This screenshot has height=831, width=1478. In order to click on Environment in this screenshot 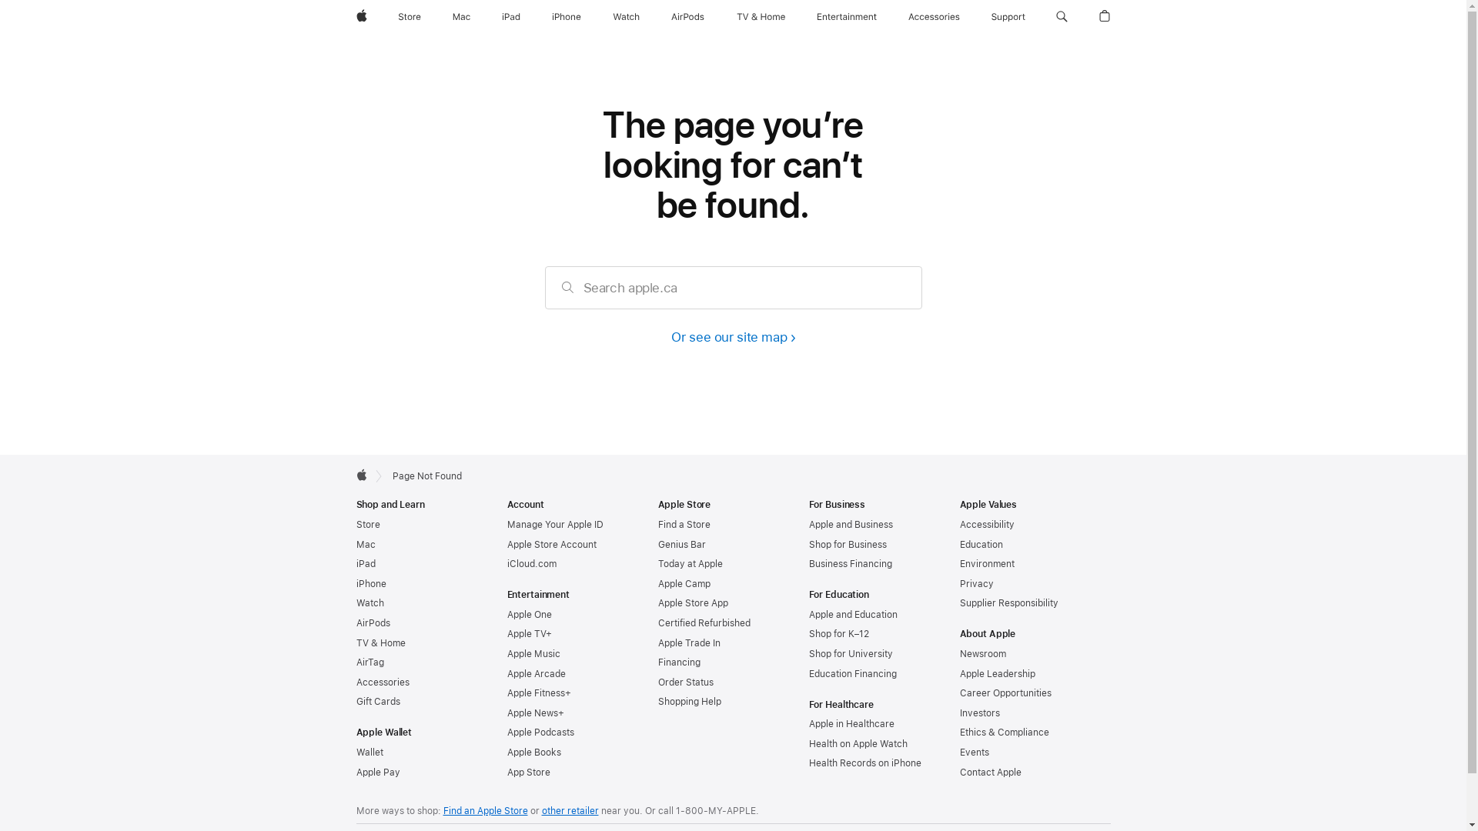, I will do `click(987, 564)`.